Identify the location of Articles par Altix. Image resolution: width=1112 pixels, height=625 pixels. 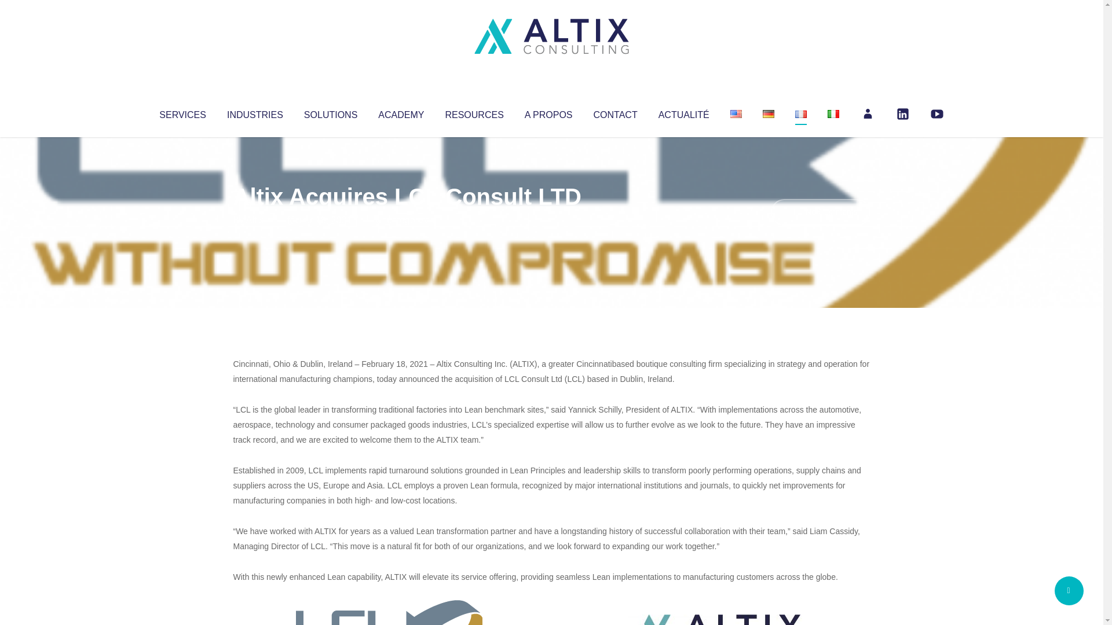
(255, 220).